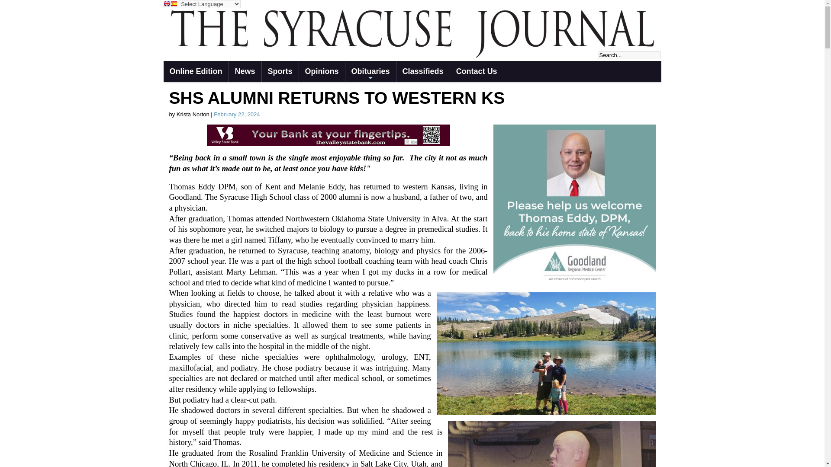 Image resolution: width=831 pixels, height=467 pixels. I want to click on Online Edition, so click(196, 72).